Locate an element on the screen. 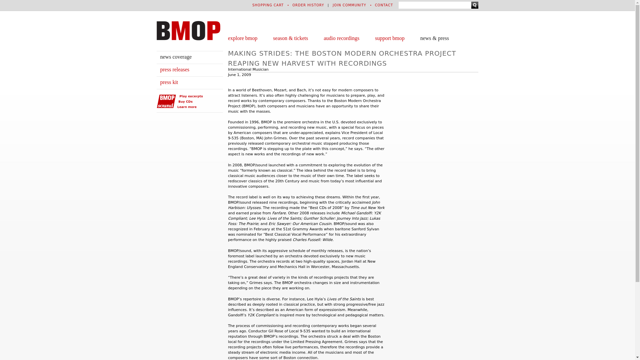 This screenshot has width=640, height=360. Support BMOP is located at coordinates (390, 38).